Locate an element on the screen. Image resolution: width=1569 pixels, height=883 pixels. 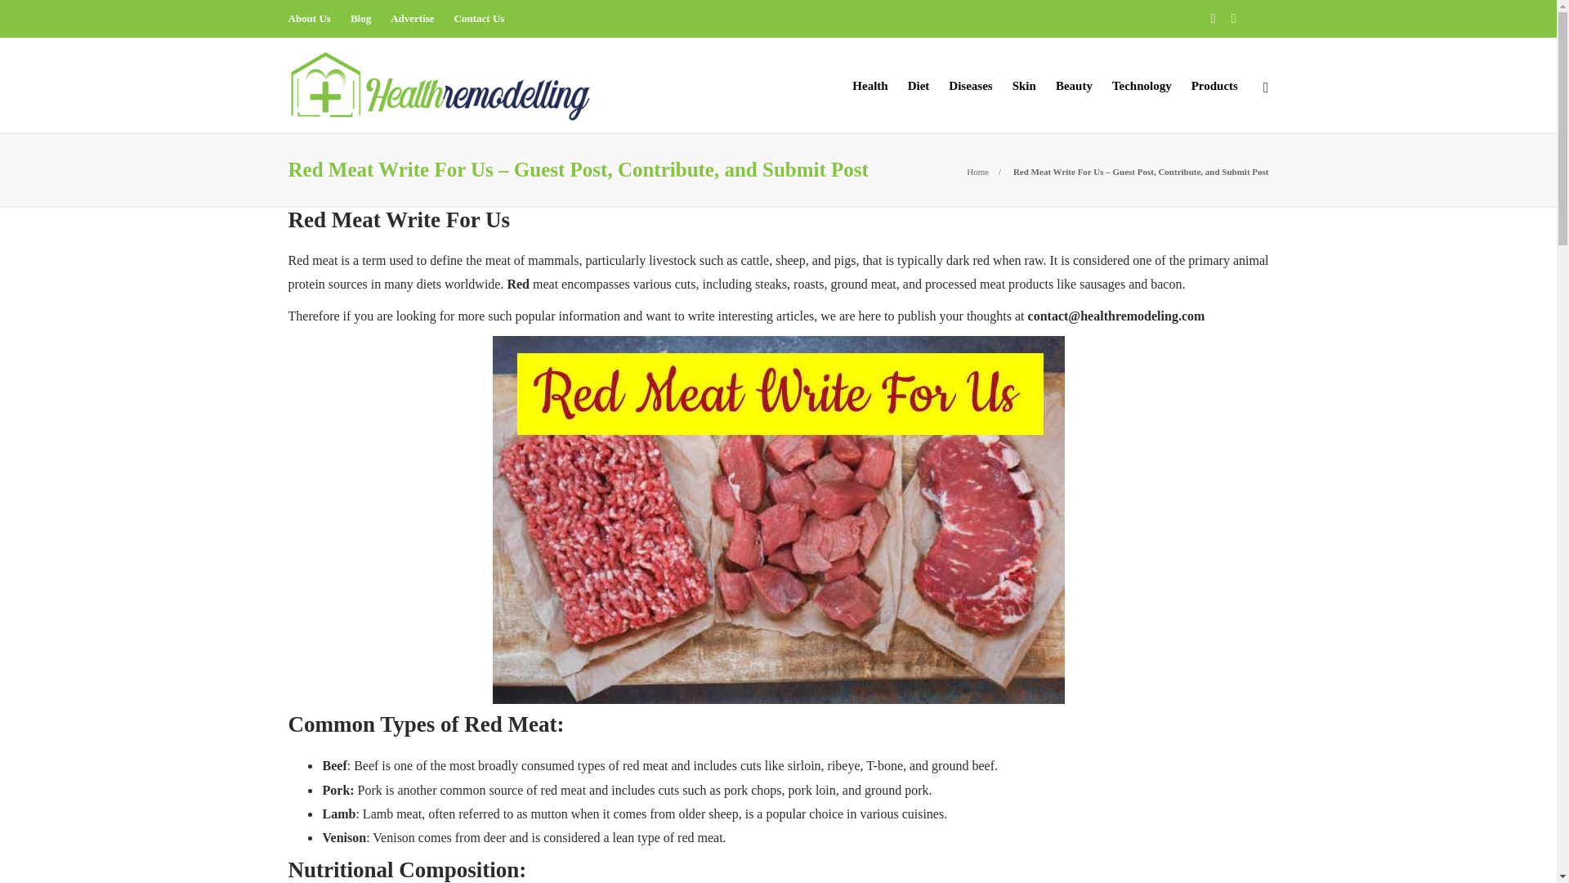
diets is located at coordinates (428, 285).